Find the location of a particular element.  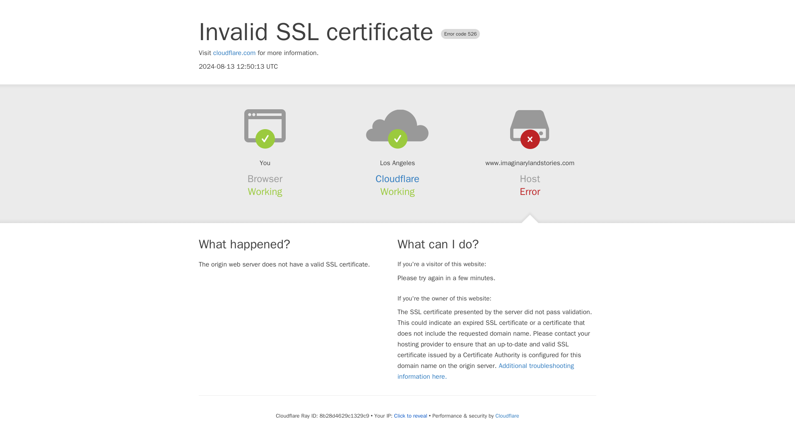

cloudflare.com is located at coordinates (234, 53).